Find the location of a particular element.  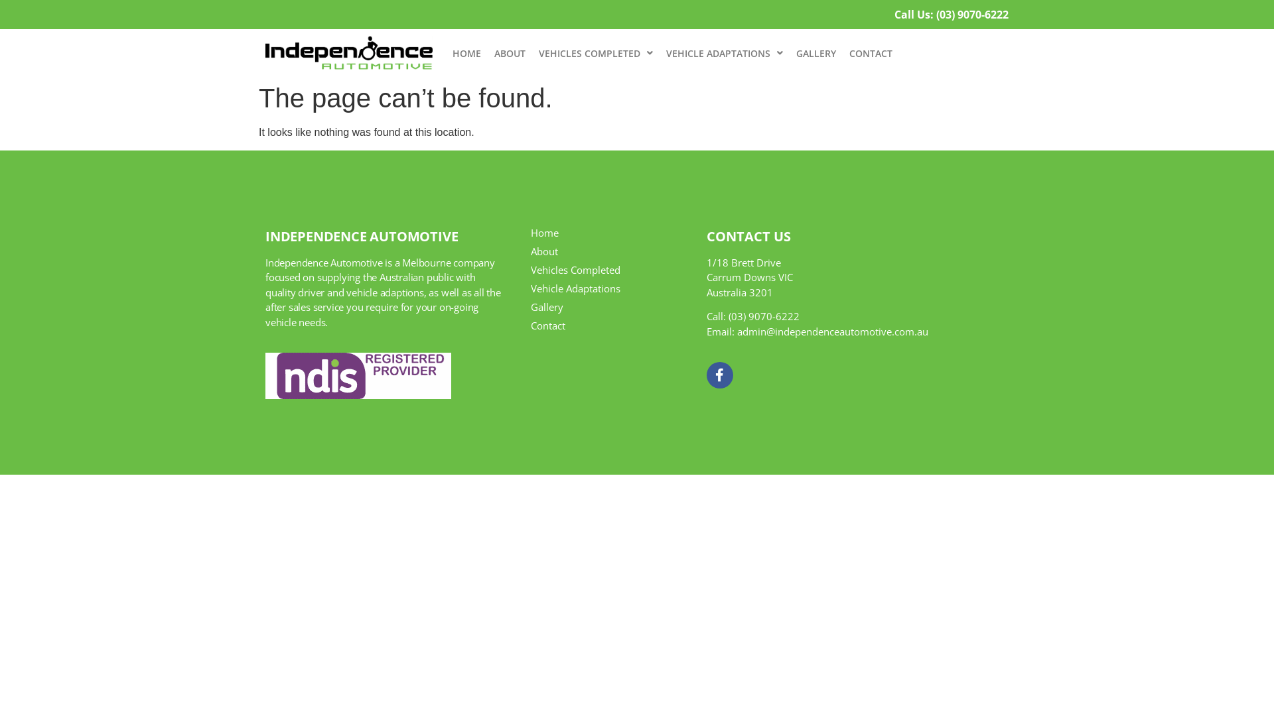

(03) 9070-6222 is located at coordinates (764, 316).